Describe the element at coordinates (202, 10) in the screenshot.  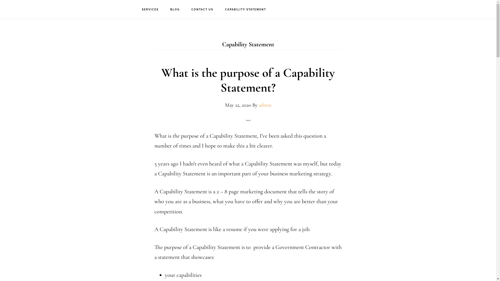
I see `CONTACT US` at that location.